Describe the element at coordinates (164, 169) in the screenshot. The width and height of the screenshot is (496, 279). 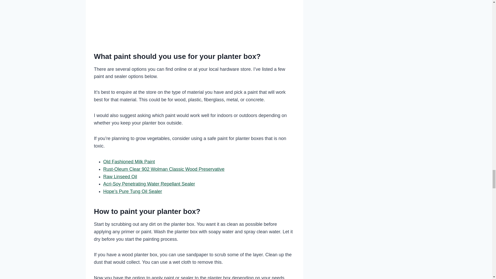
I see `Rust-Oleum Clear 902 Wolman Classic Wood Preservative` at that location.